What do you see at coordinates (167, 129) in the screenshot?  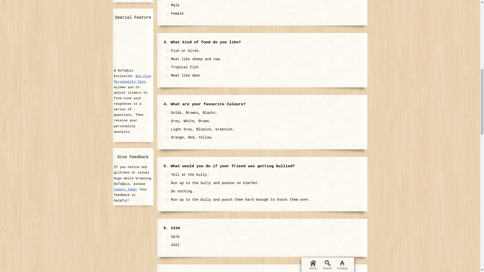 I see `3` at bounding box center [167, 129].